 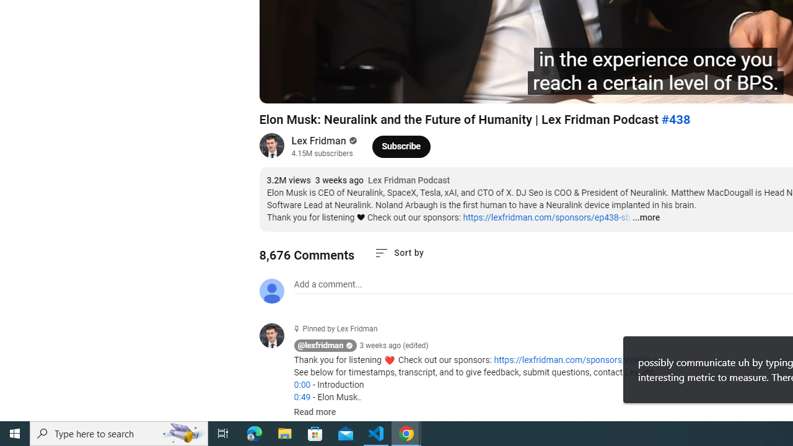 What do you see at coordinates (437, 88) in the screenshot?
I see `Telepathy` at bounding box center [437, 88].